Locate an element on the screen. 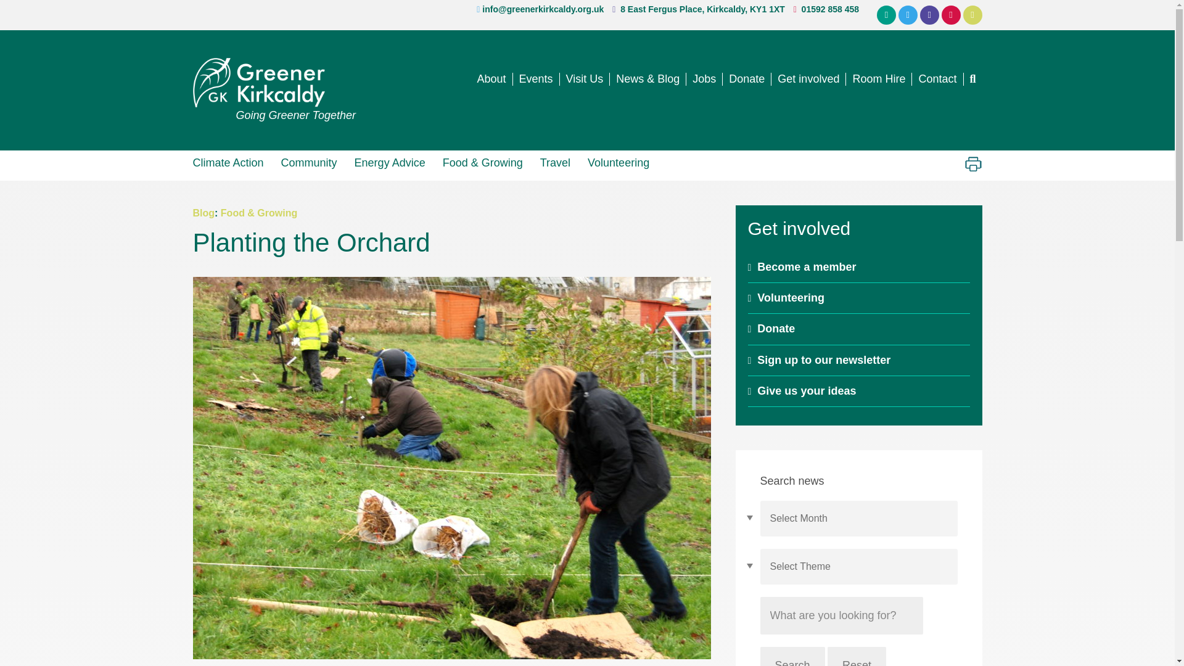  Community is located at coordinates (308, 162).